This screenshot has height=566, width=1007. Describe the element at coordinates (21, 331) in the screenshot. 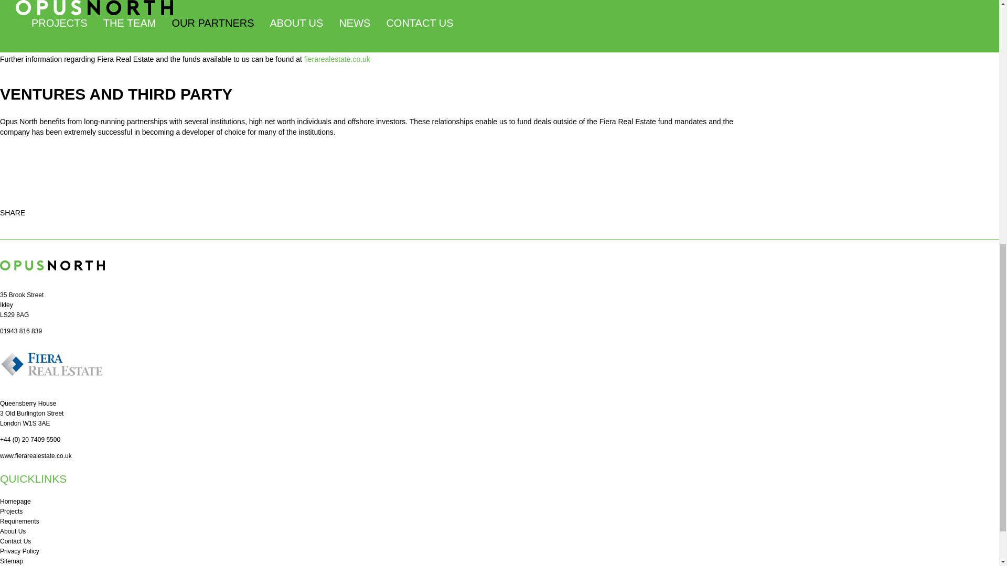

I see `call us` at that location.